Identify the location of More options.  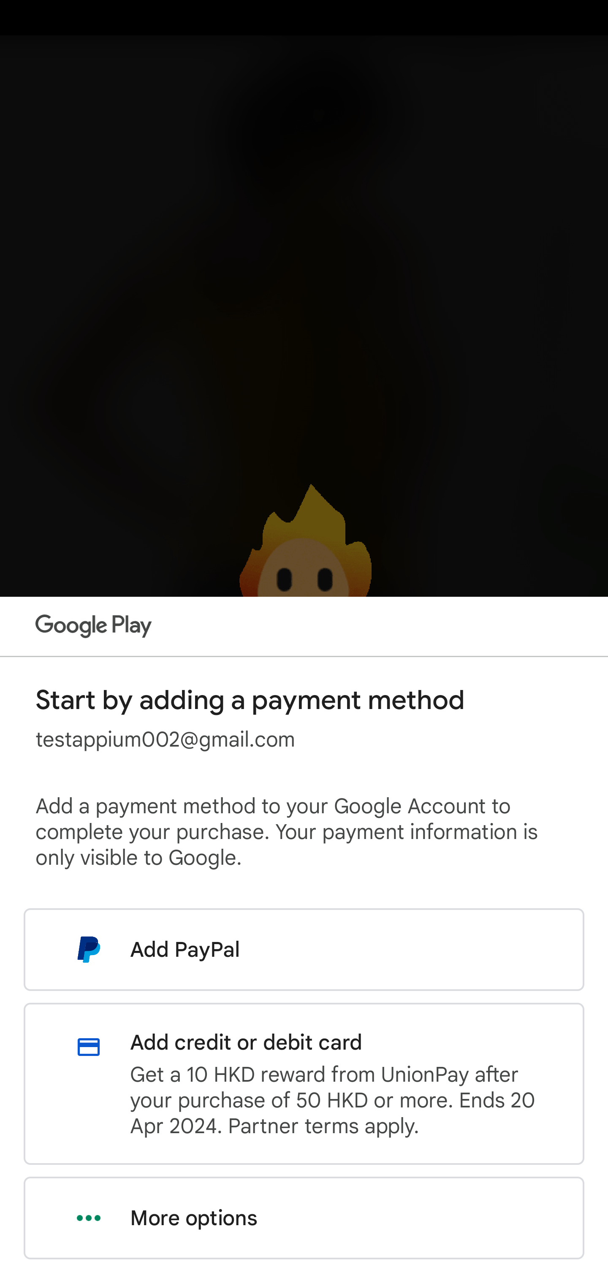
(304, 1218).